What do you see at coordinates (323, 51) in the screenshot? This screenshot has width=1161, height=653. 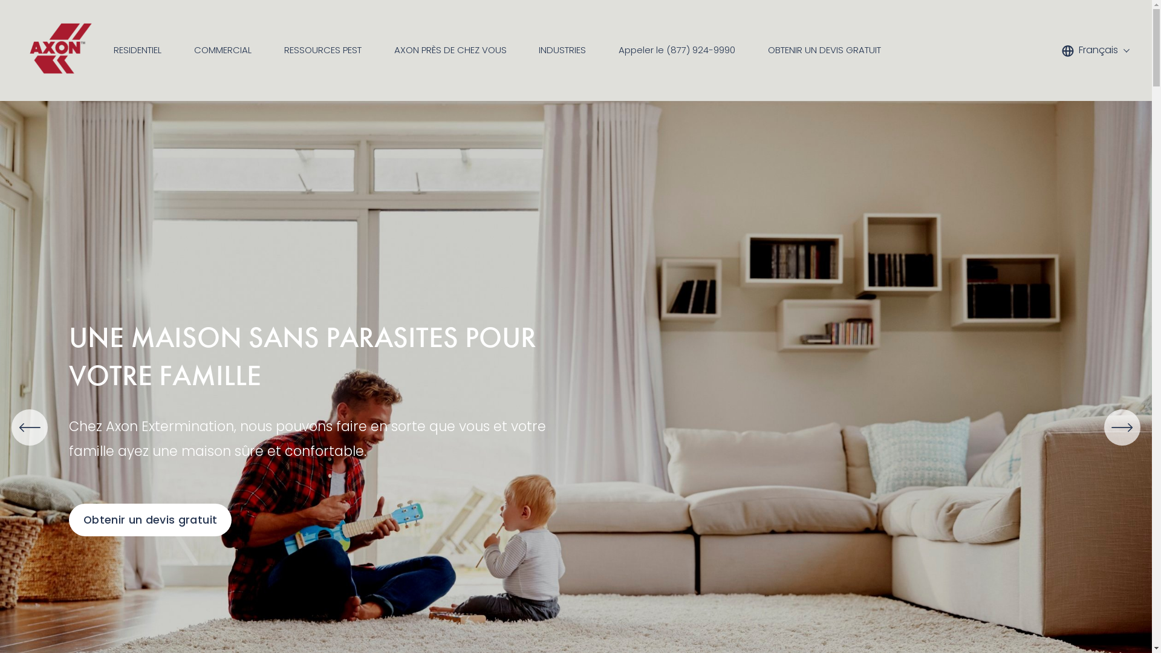 I see `RESSOURCES PEST` at bounding box center [323, 51].